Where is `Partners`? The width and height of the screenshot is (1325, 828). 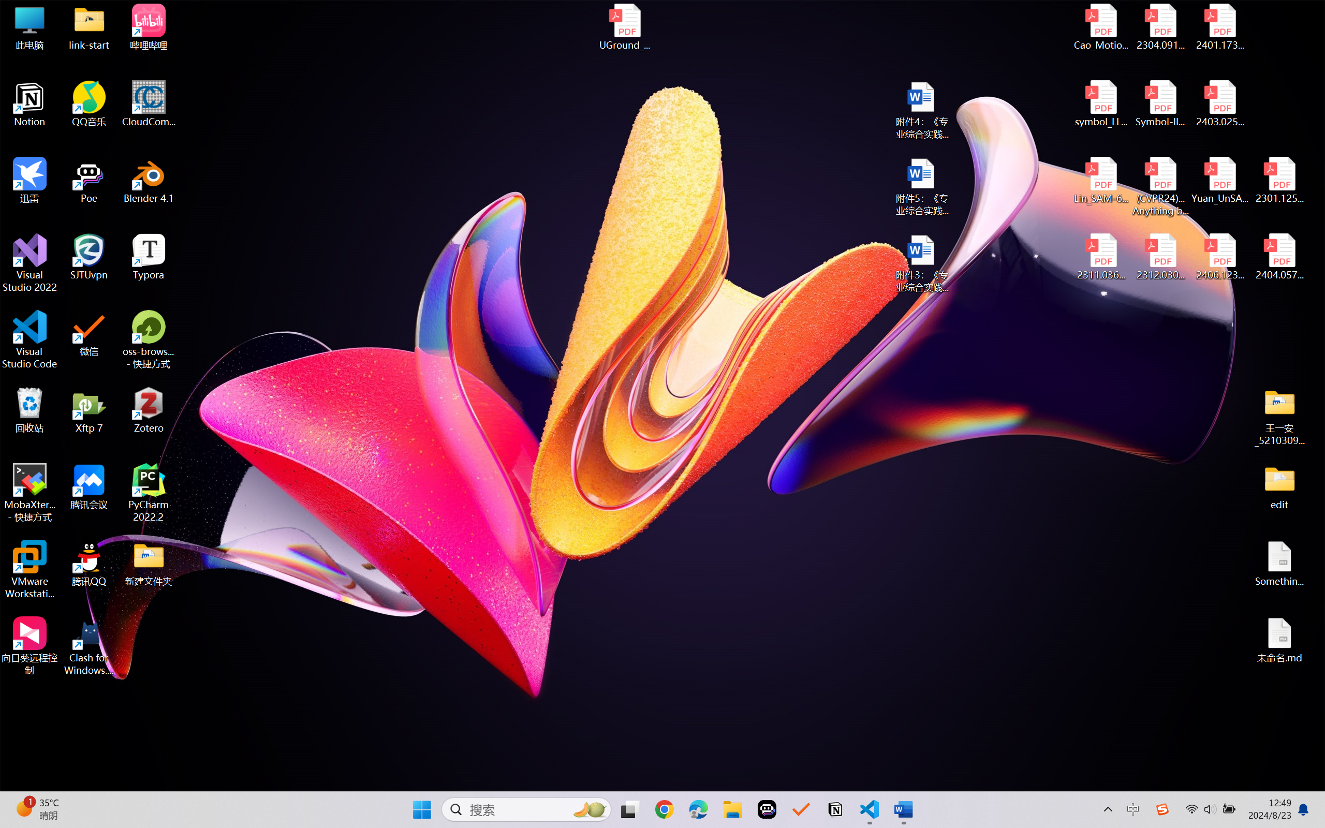 Partners is located at coordinates (79, 202).